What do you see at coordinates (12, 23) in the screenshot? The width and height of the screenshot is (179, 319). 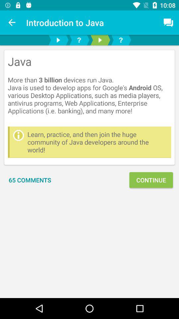 I see `choose the icon above the java  more item` at bounding box center [12, 23].